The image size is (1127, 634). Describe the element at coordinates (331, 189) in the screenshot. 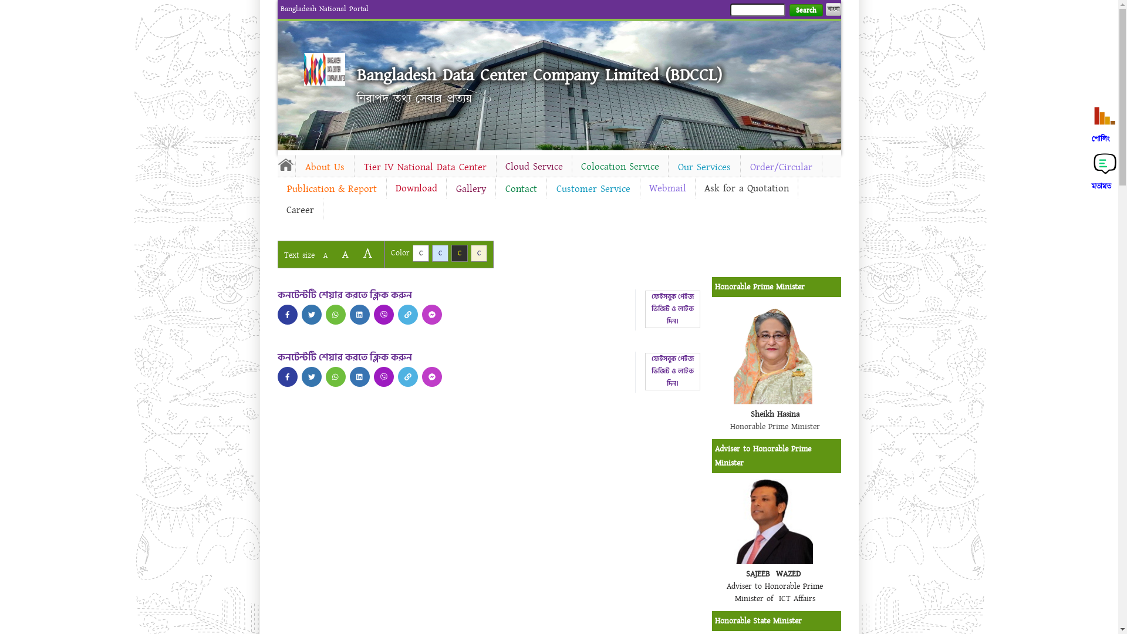

I see `Publication & Report` at that location.